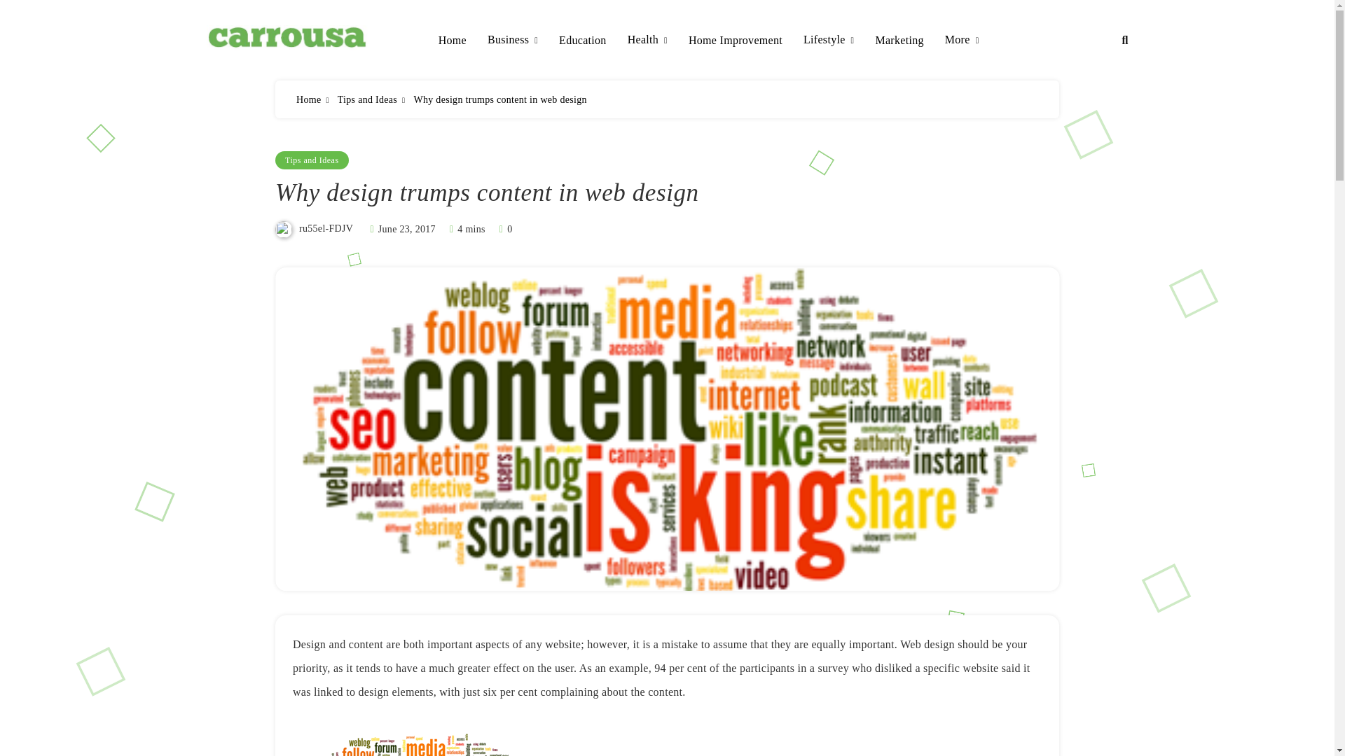 The width and height of the screenshot is (1345, 756). What do you see at coordinates (583, 41) in the screenshot?
I see `Education` at bounding box center [583, 41].